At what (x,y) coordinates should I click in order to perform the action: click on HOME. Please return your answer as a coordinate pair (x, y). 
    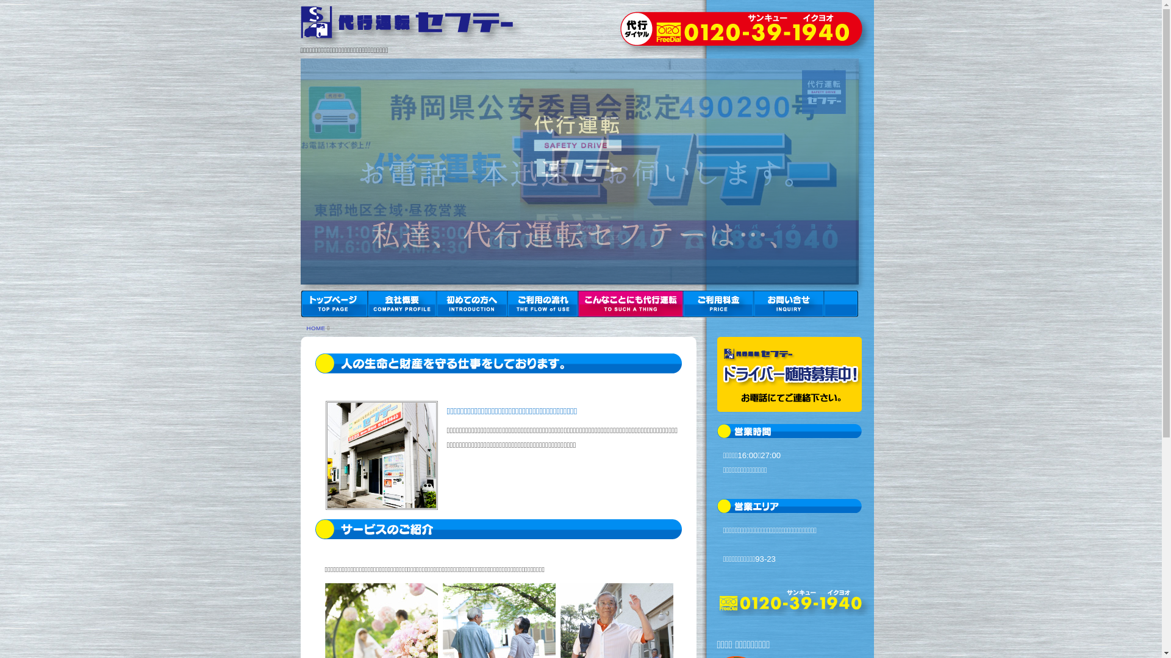
    Looking at the image, I should click on (316, 328).